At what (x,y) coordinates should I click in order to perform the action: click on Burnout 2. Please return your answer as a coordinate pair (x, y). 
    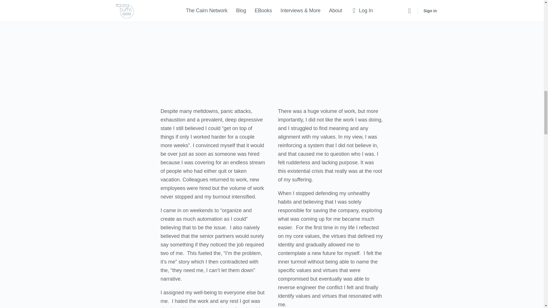
    Looking at the image, I should click on (272, 16).